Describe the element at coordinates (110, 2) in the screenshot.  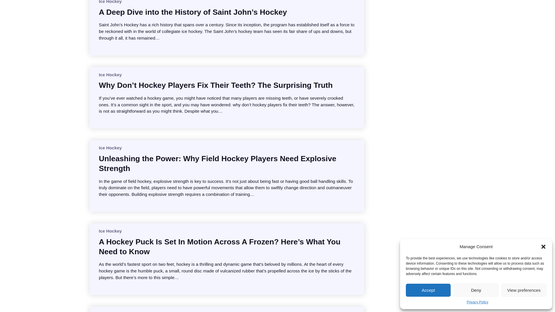
I see `Ice Hockey` at that location.